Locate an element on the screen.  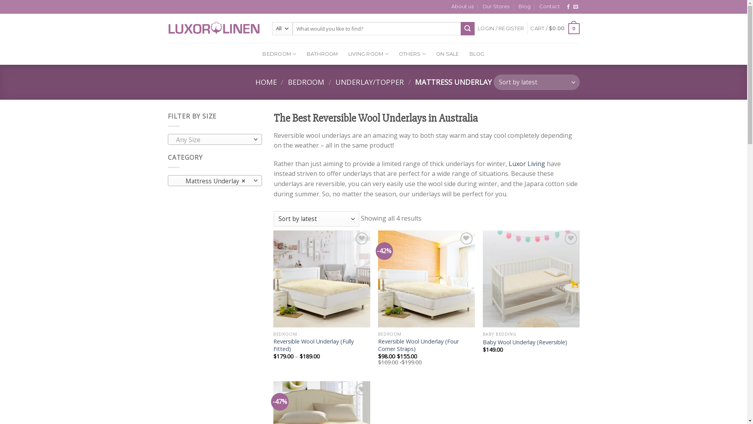
Search is located at coordinates (467, 29).